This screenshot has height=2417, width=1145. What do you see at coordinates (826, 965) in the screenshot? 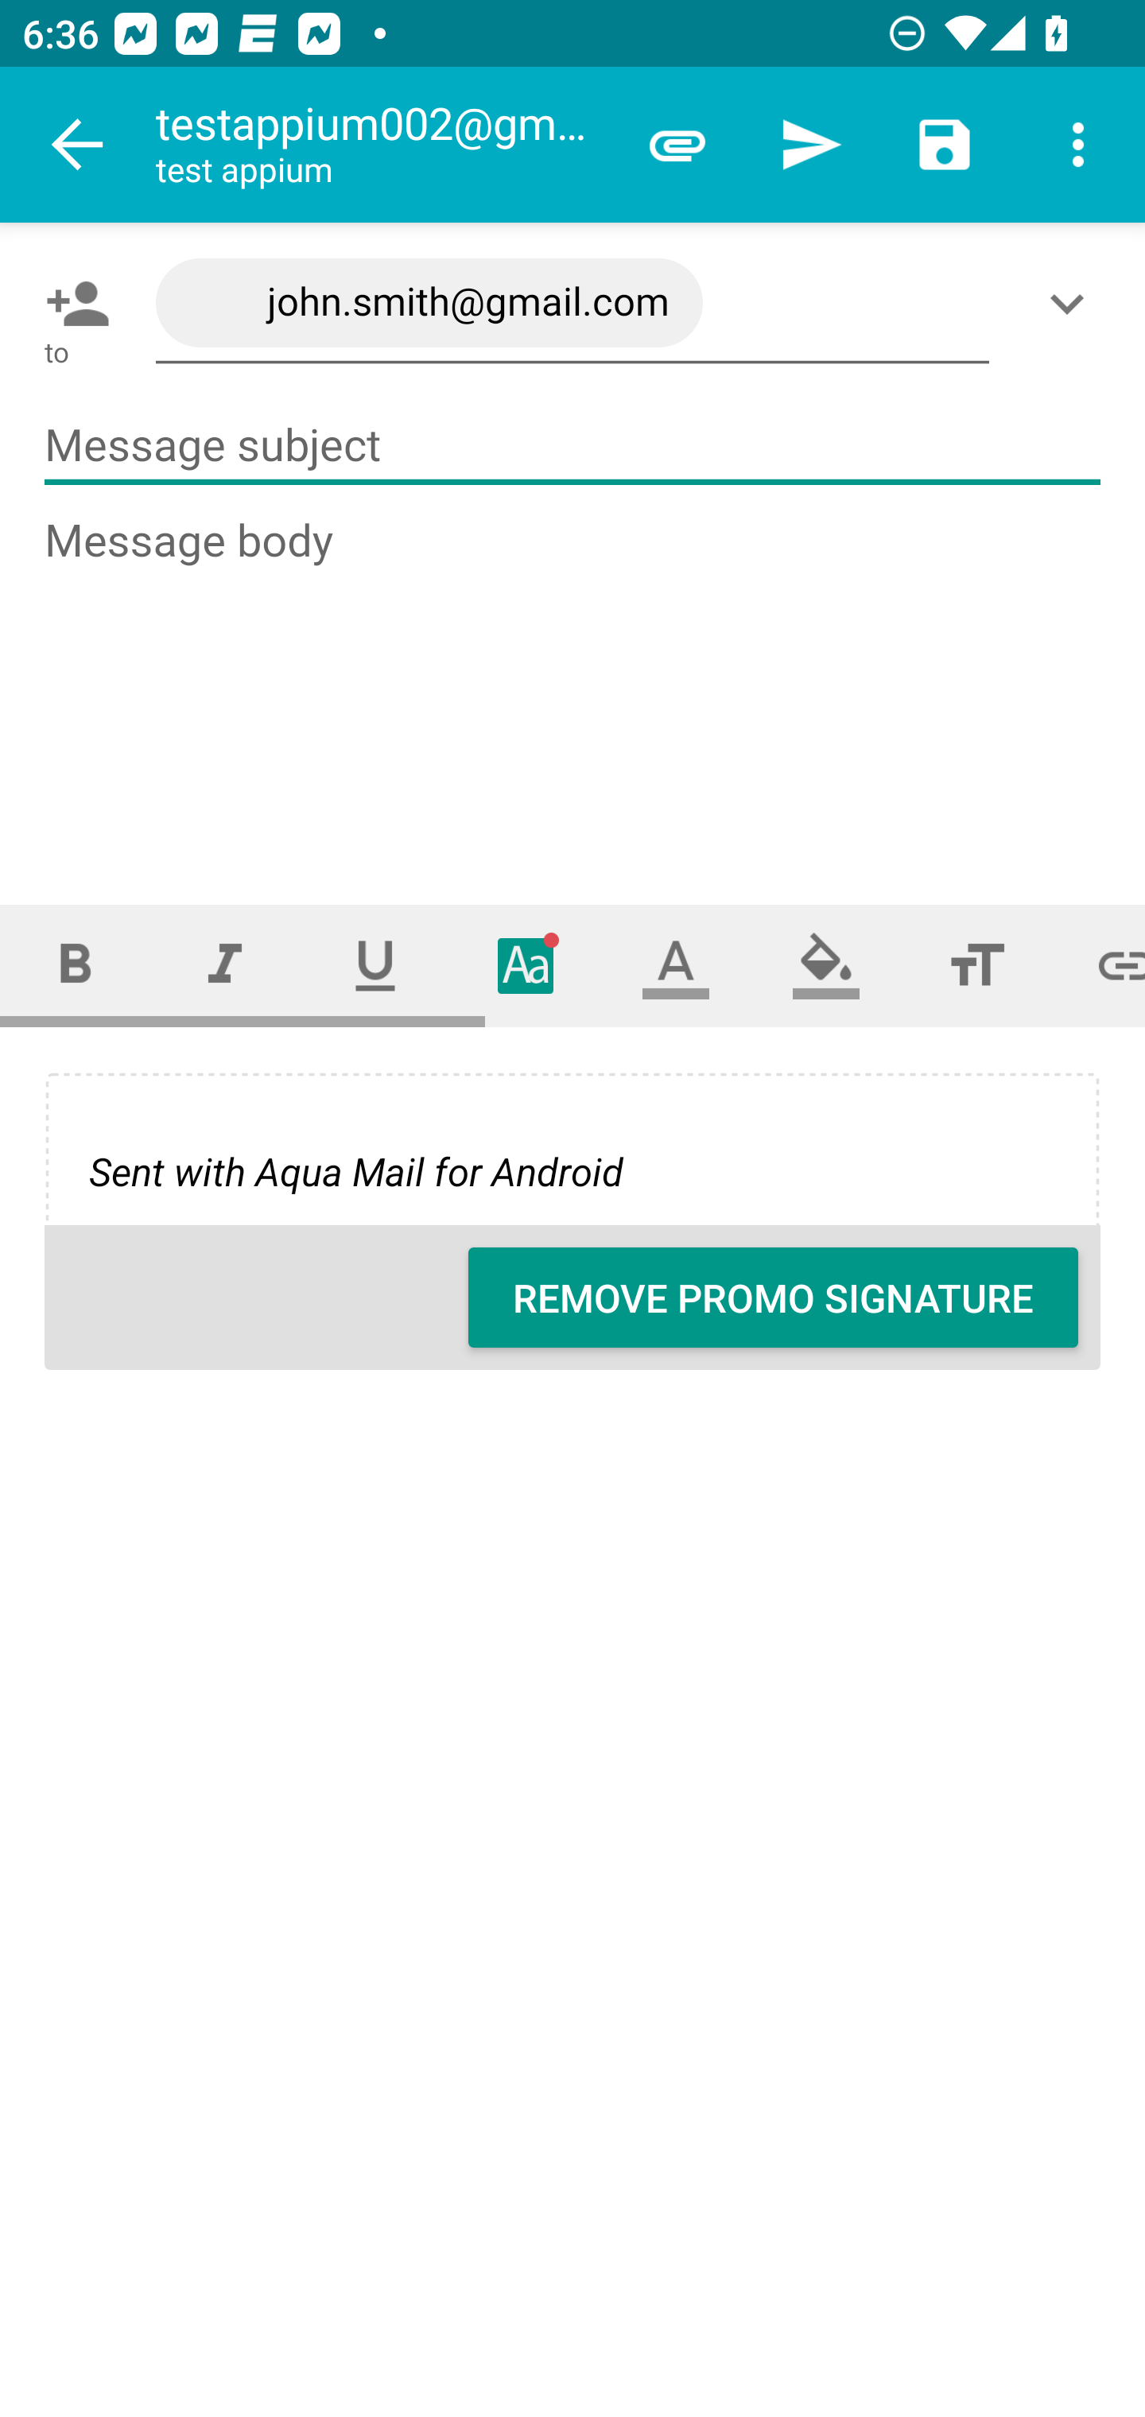
I see `Fill color` at bounding box center [826, 965].